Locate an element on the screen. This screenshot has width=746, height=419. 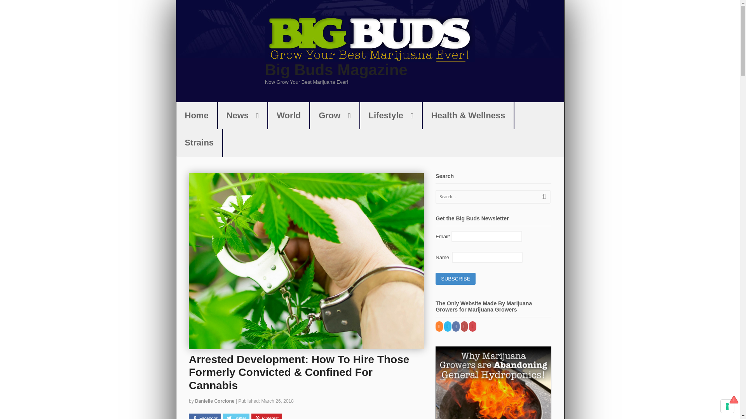
Big Buds Magazine is located at coordinates (336, 69).